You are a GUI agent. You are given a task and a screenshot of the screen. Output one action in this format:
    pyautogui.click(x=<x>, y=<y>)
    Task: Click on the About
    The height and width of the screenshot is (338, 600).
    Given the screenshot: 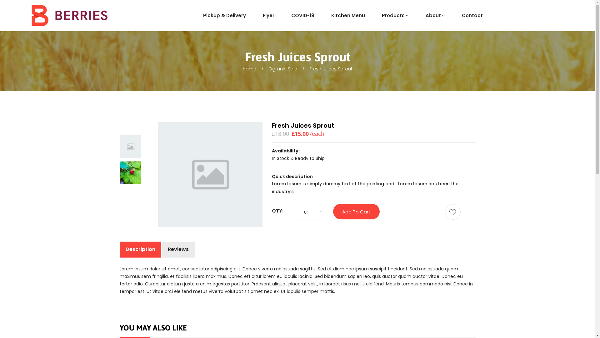 What is the action you would take?
    pyautogui.click(x=435, y=16)
    